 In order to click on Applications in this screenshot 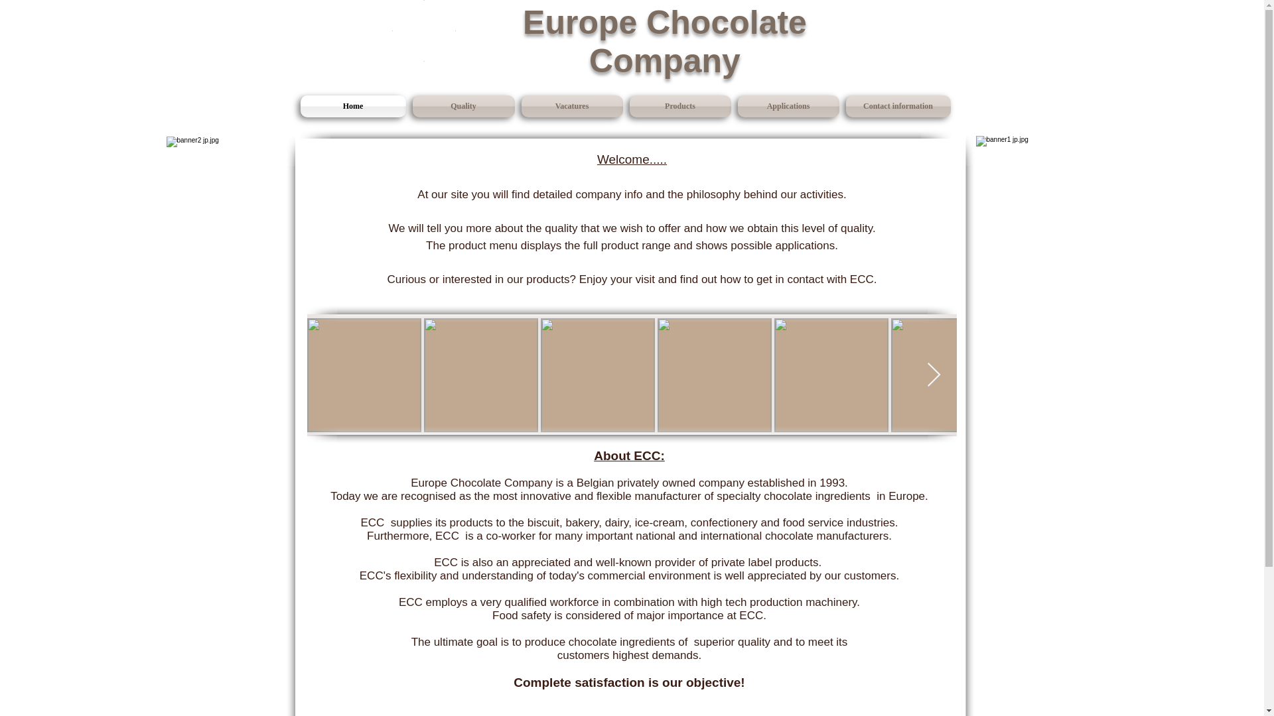, I will do `click(788, 106)`.